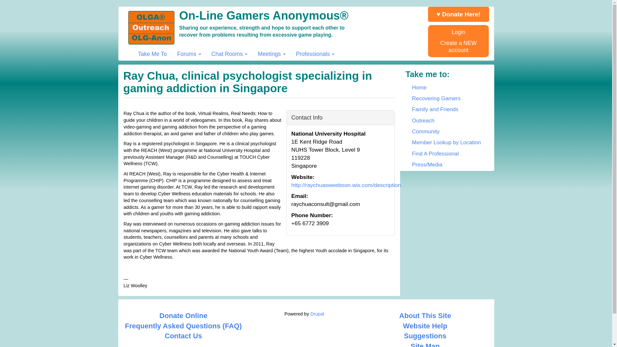  Describe the element at coordinates (189, 54) in the screenshot. I see `Forums` at that location.